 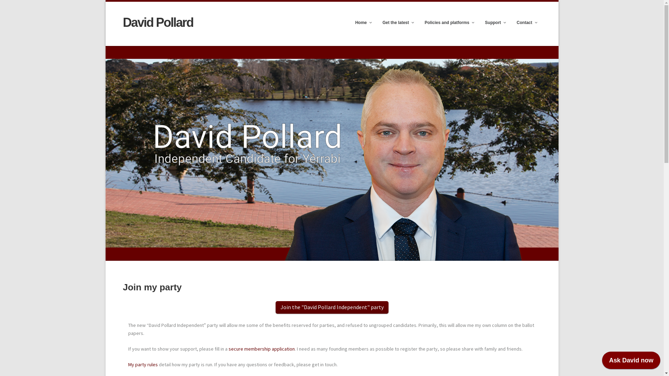 I want to click on Get the latest, so click(x=397, y=23).